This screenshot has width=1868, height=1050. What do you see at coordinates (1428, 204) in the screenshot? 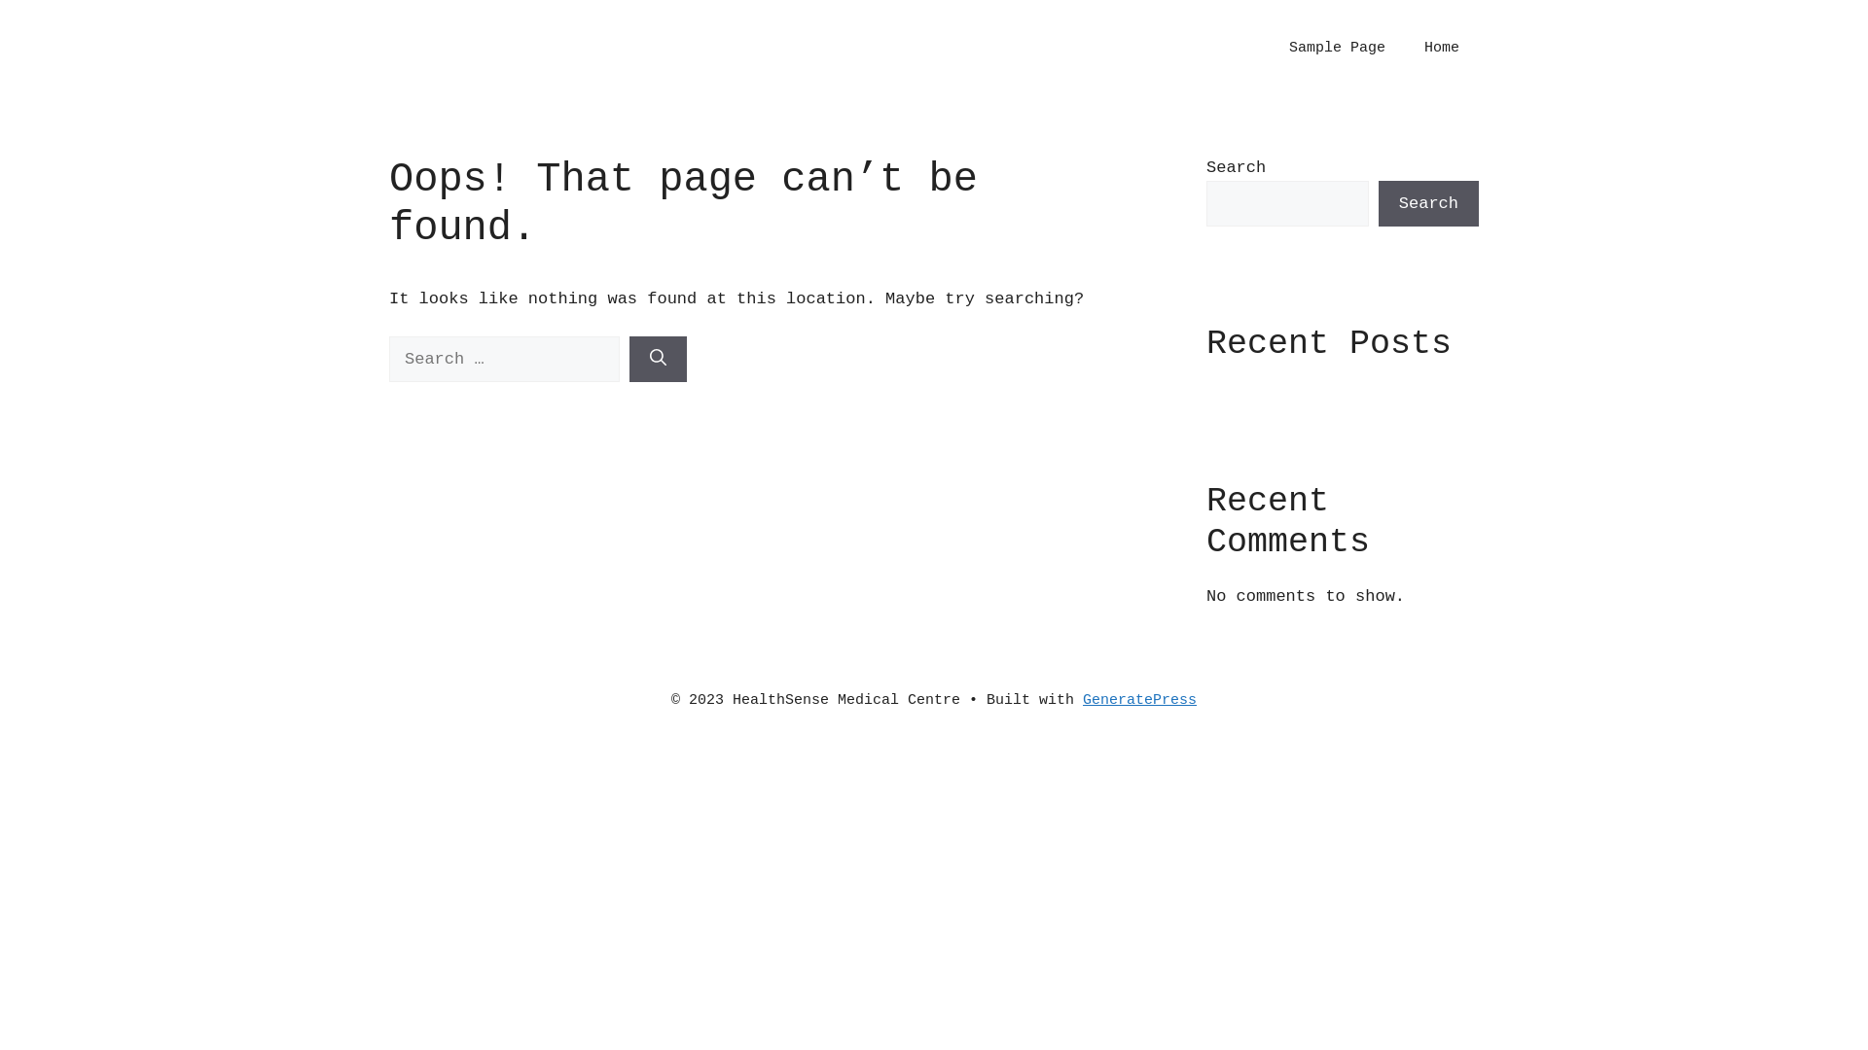
I see `Search` at bounding box center [1428, 204].